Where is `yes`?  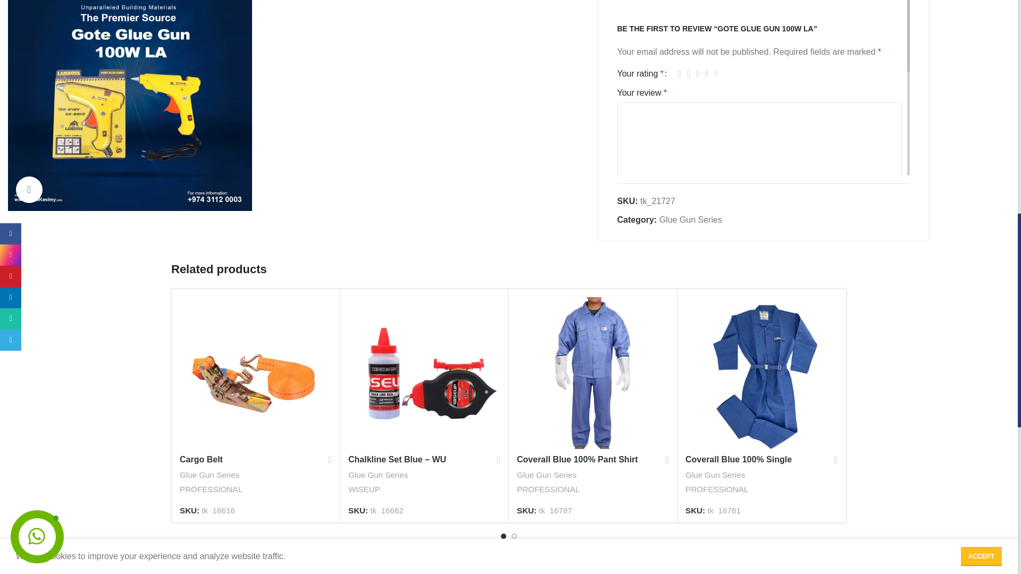 yes is located at coordinates (620, 311).